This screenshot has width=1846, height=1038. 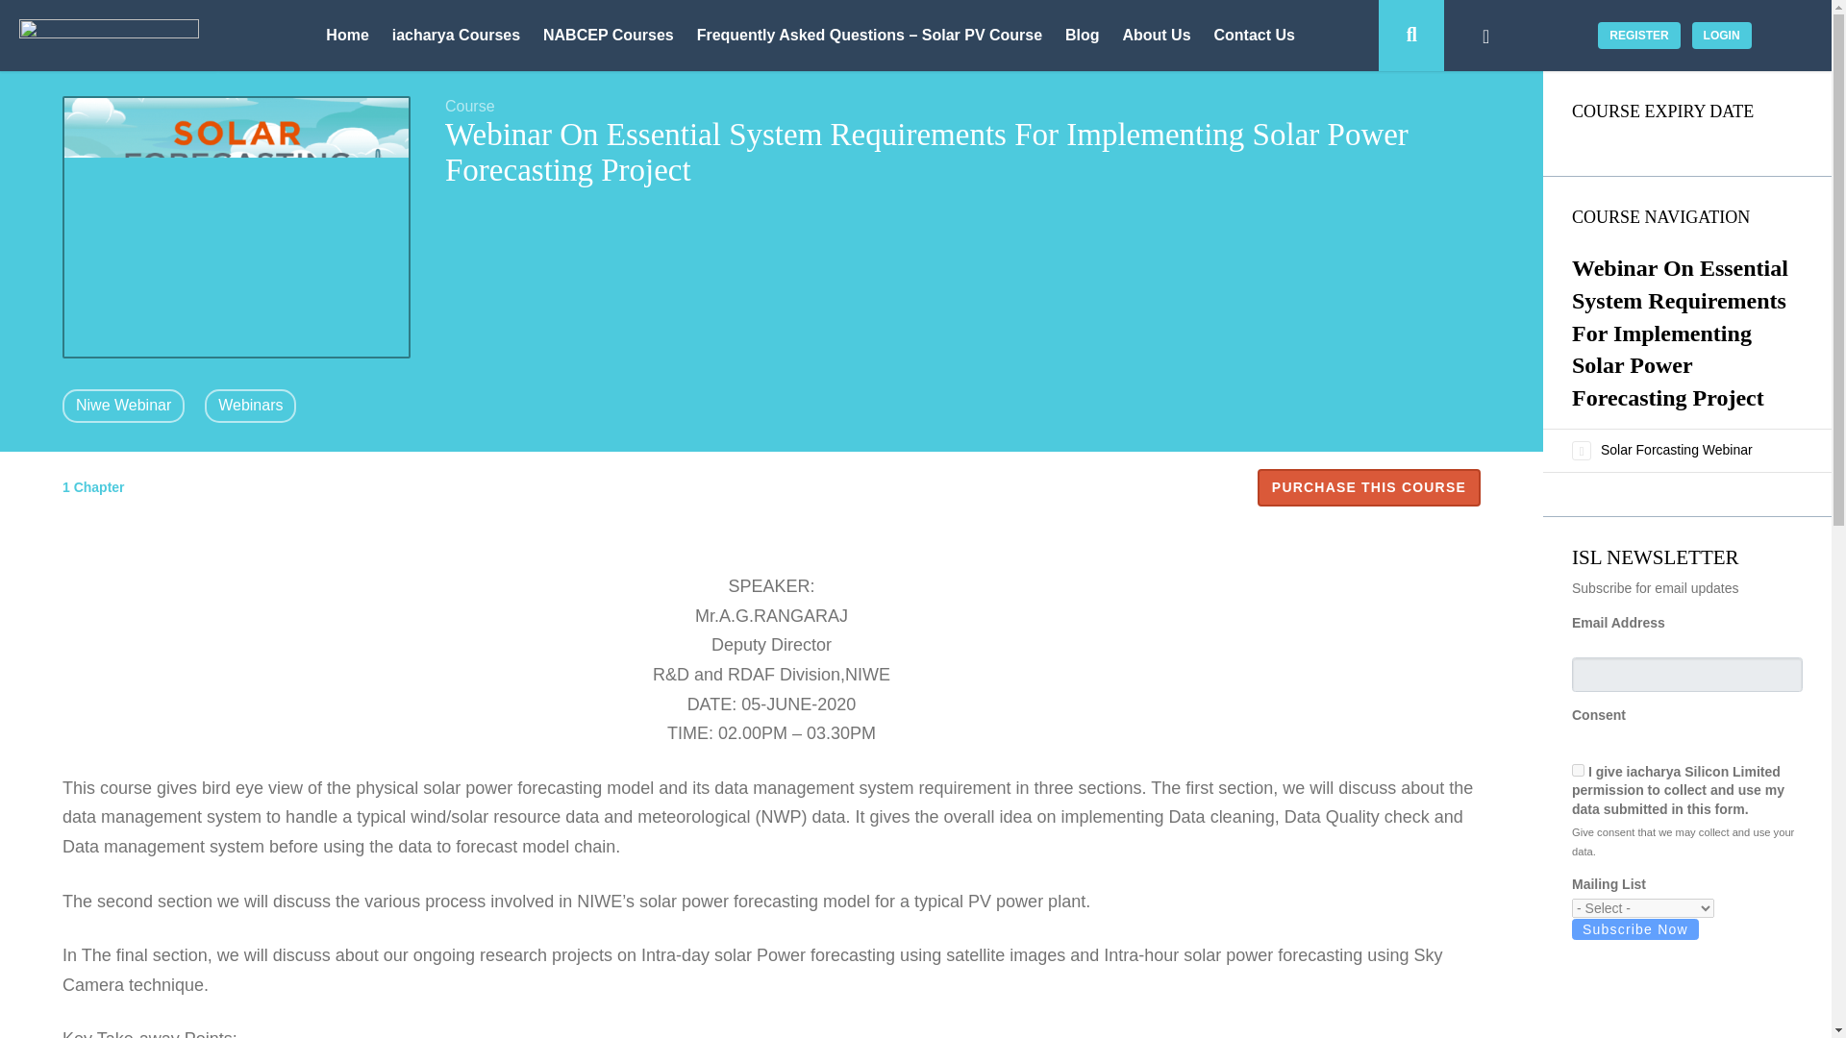 I want to click on LOGIN, so click(x=1722, y=35).